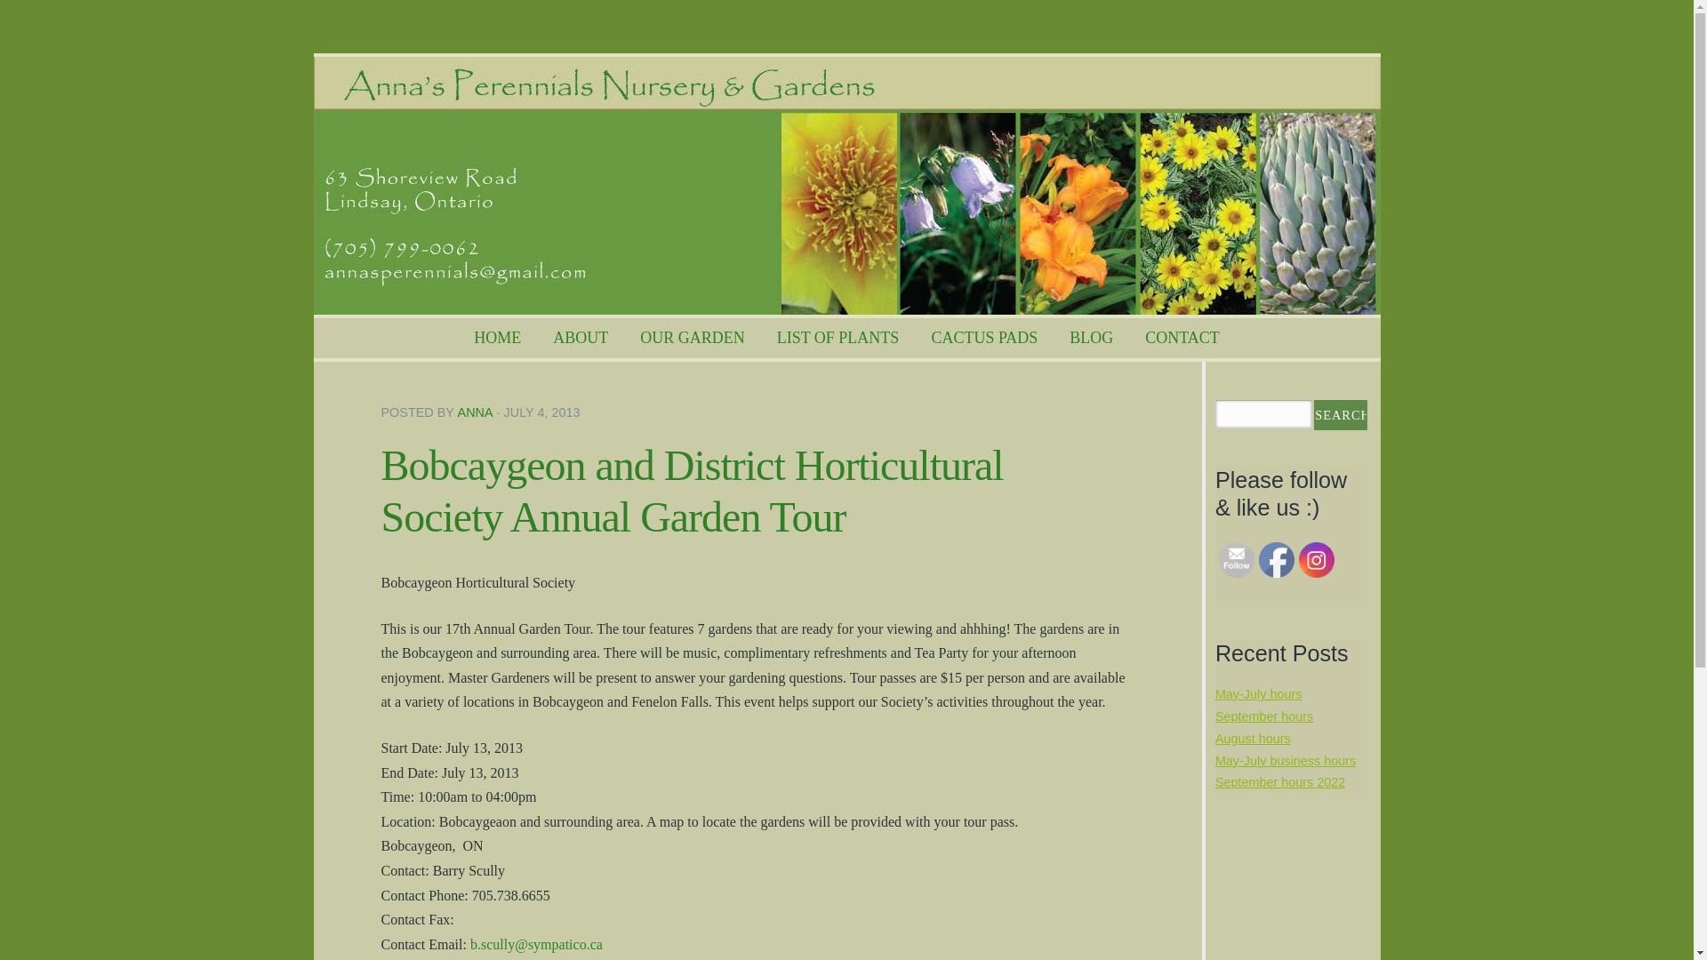  I want to click on CONTACT, so click(1182, 338).